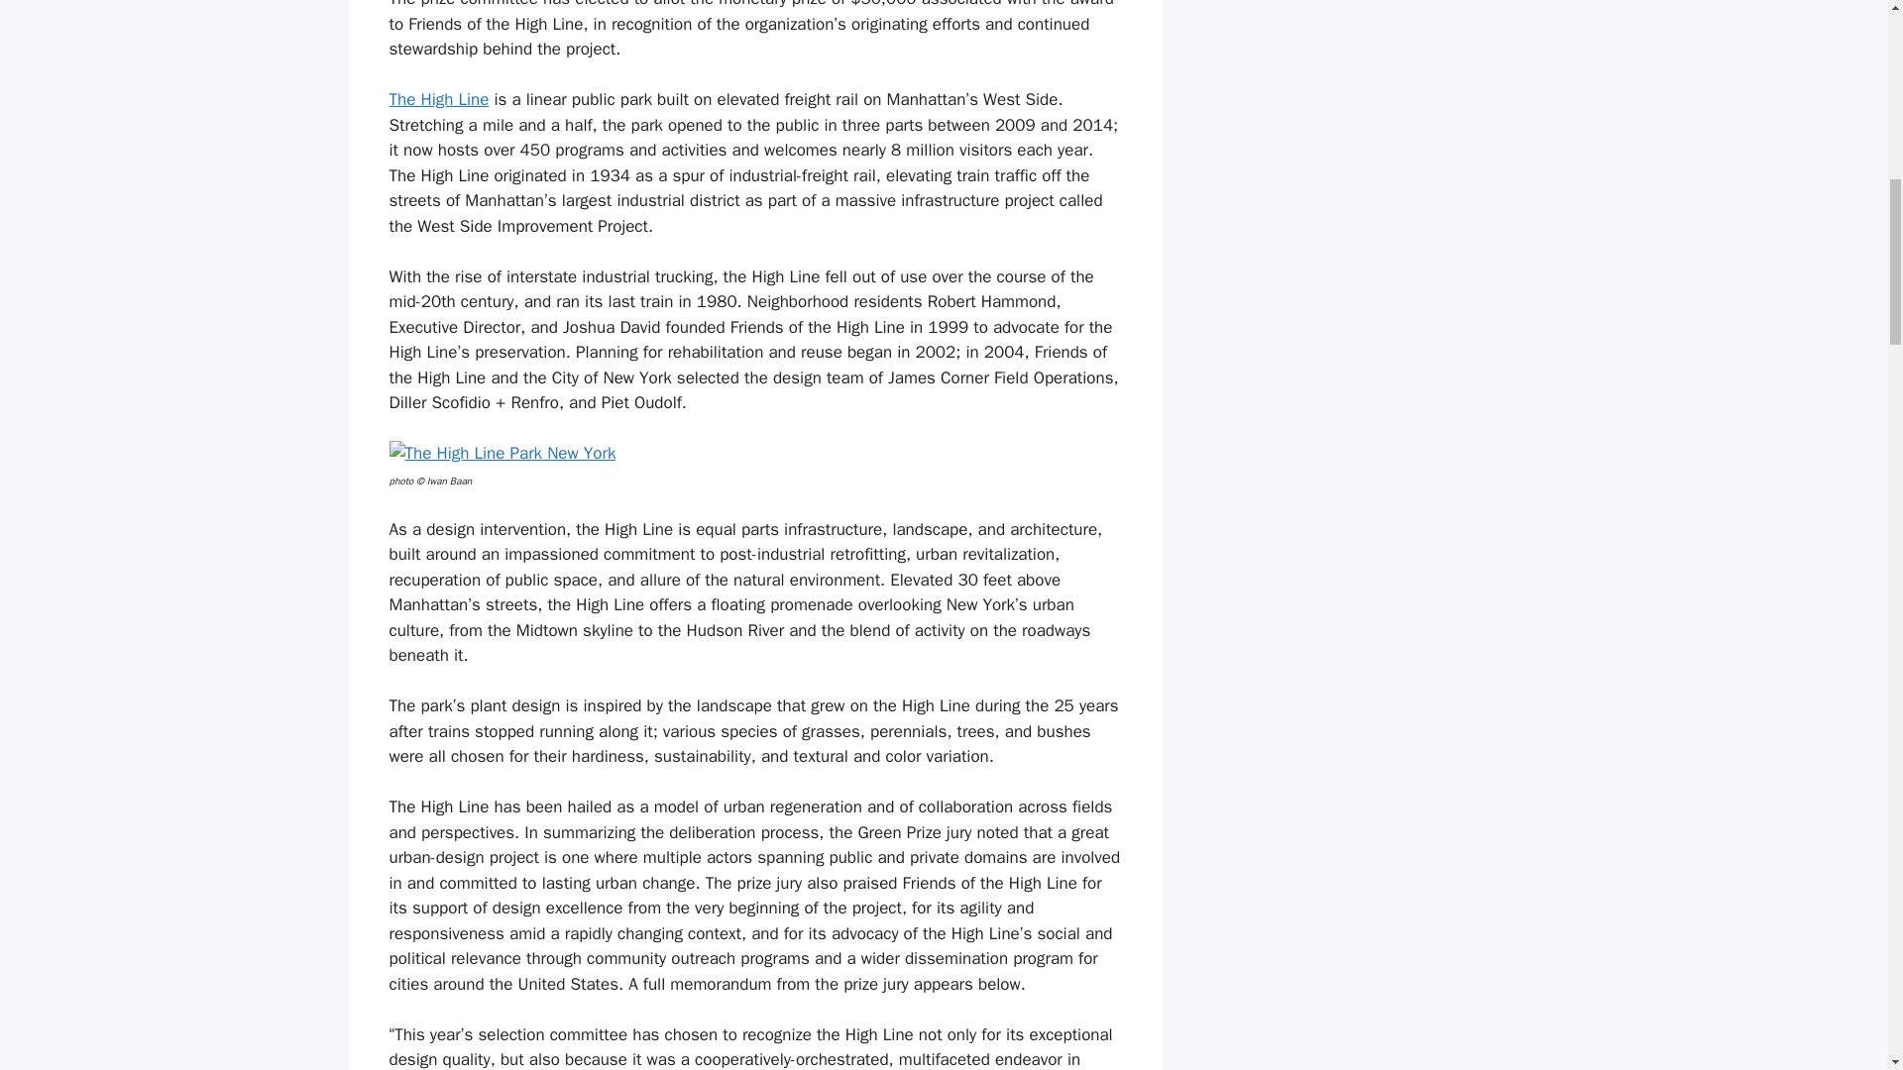 This screenshot has height=1070, width=1903. Describe the element at coordinates (1839, 940) in the screenshot. I see `Scroll back to top` at that location.